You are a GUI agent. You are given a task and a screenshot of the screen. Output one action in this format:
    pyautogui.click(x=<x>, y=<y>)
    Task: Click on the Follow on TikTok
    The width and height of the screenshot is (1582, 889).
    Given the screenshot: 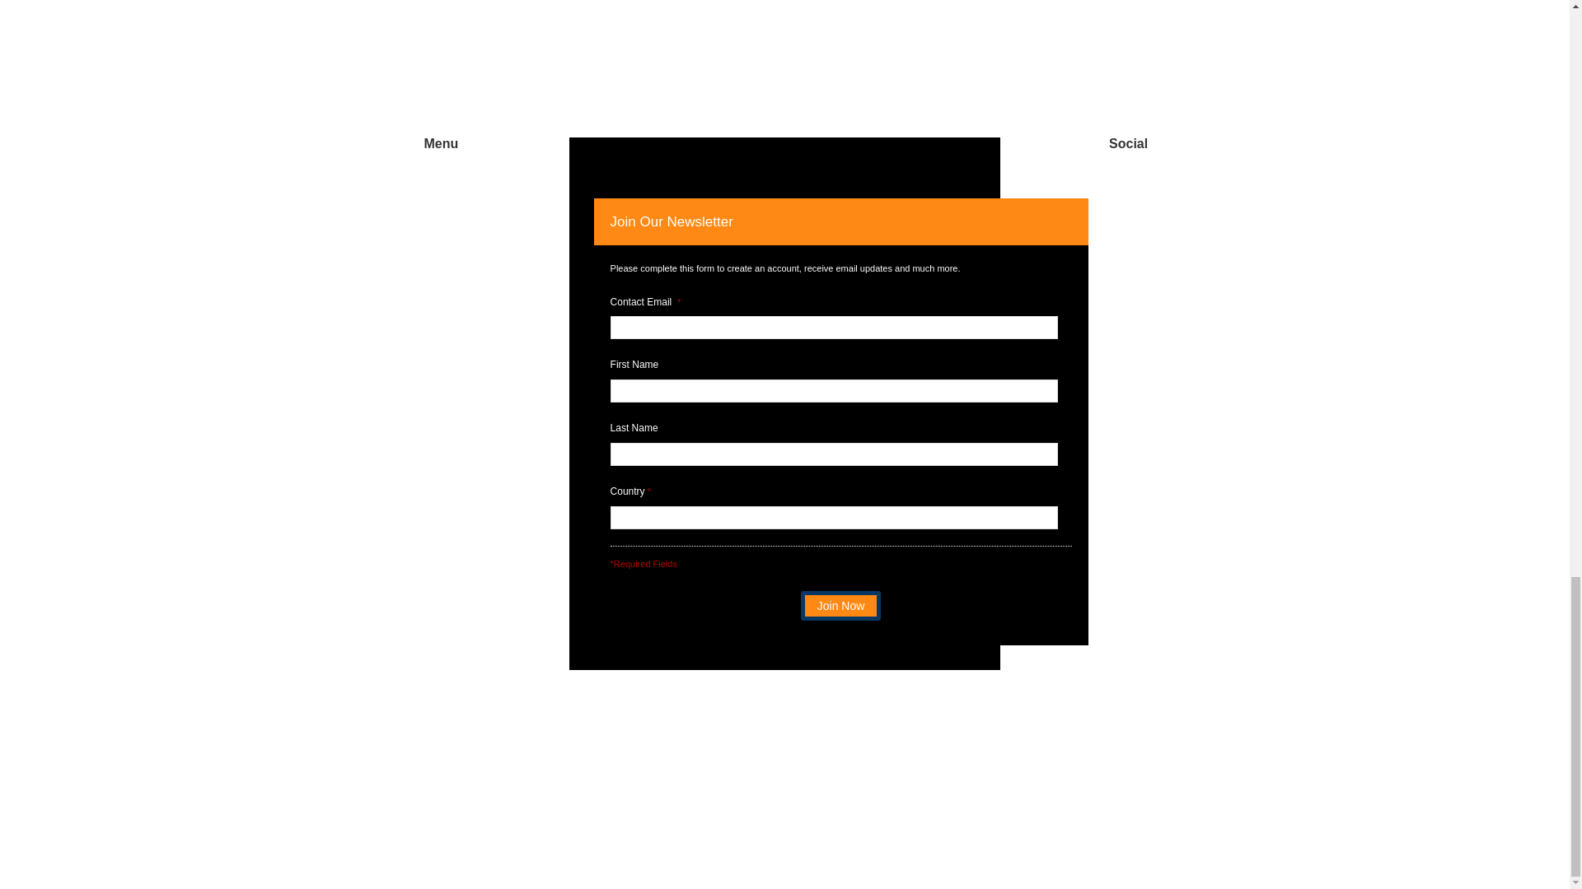 What is the action you would take?
    pyautogui.click(x=1208, y=184)
    